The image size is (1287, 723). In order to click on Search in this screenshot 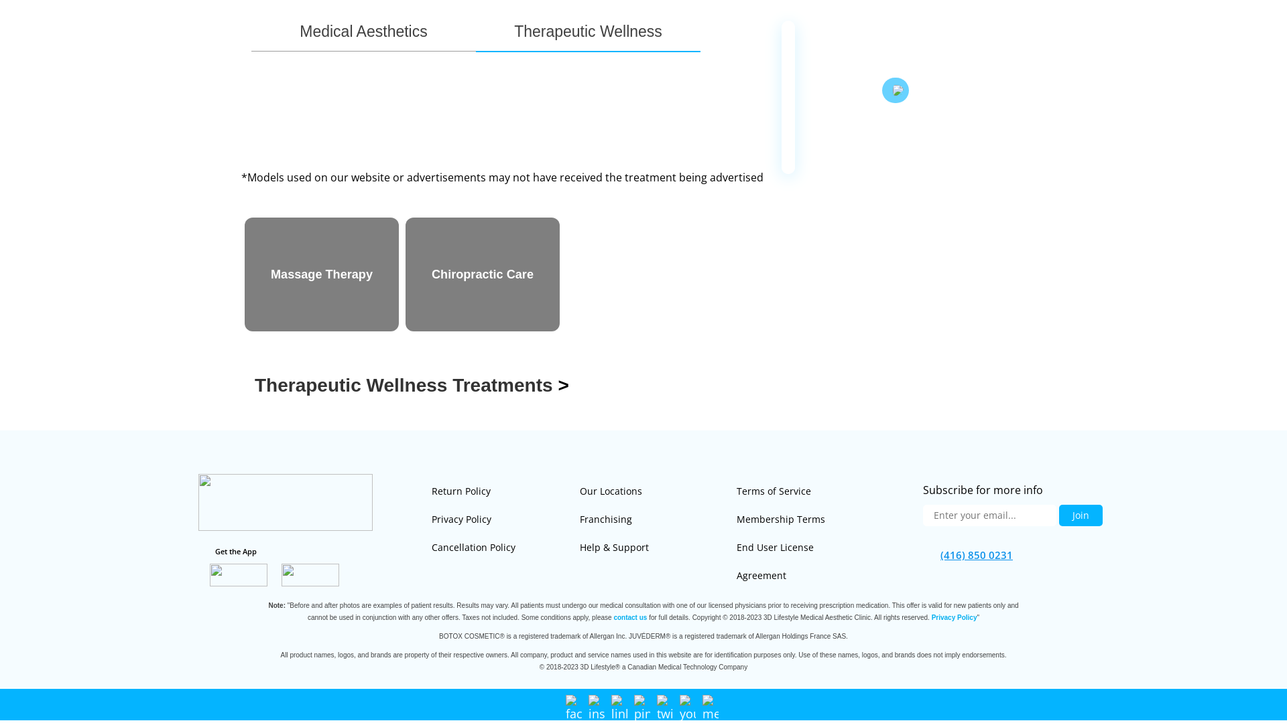, I will do `click(953, 55)`.